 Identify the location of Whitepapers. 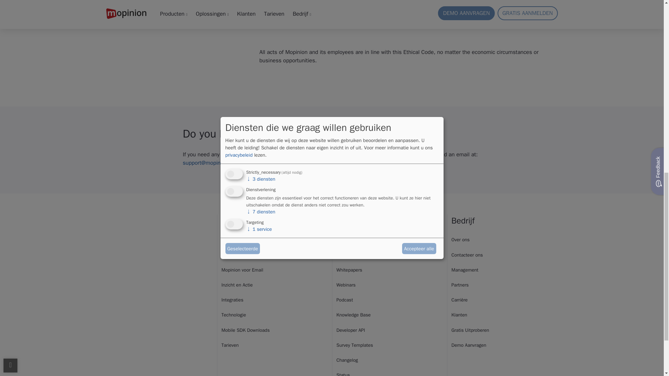
(349, 270).